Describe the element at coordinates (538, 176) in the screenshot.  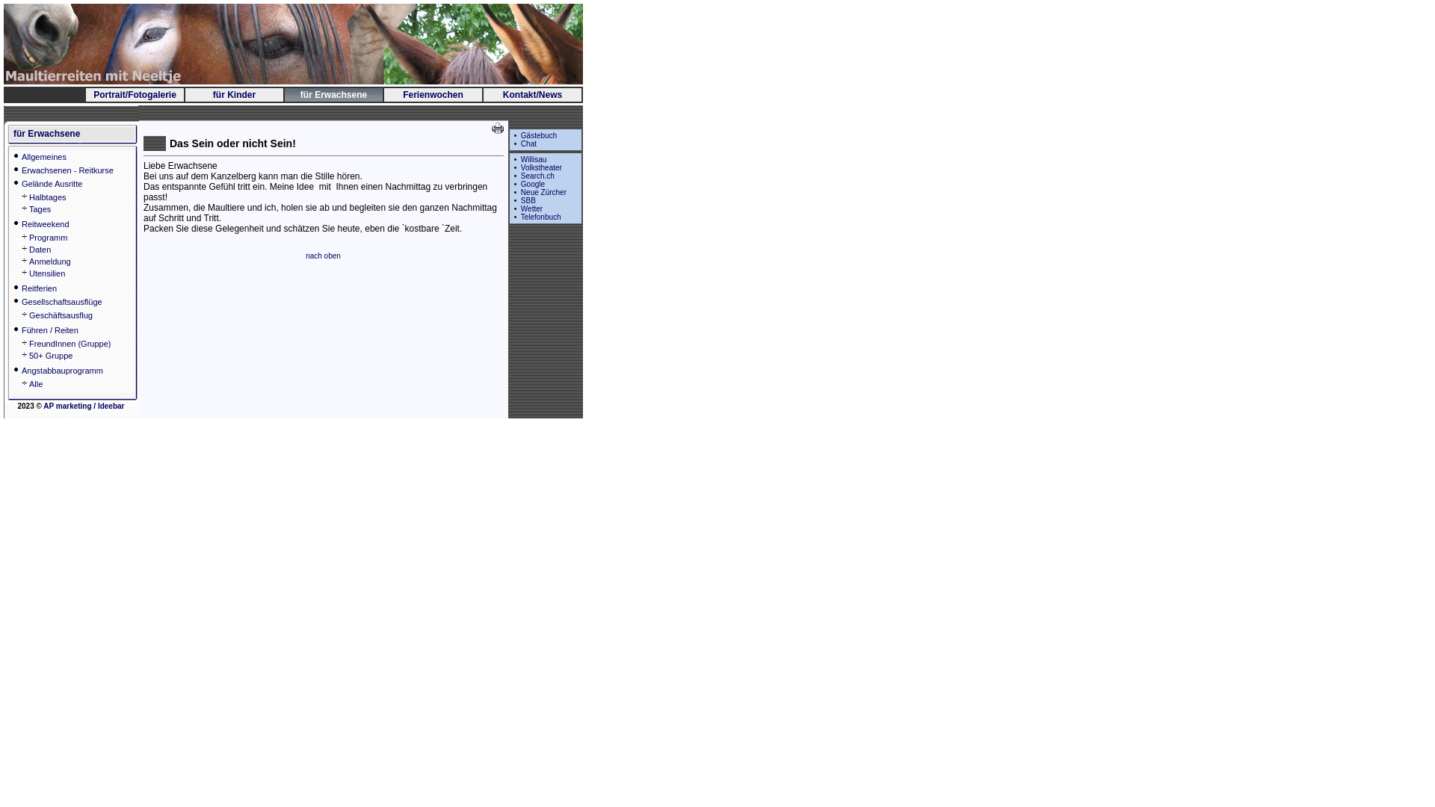
I see `Search.ch` at that location.